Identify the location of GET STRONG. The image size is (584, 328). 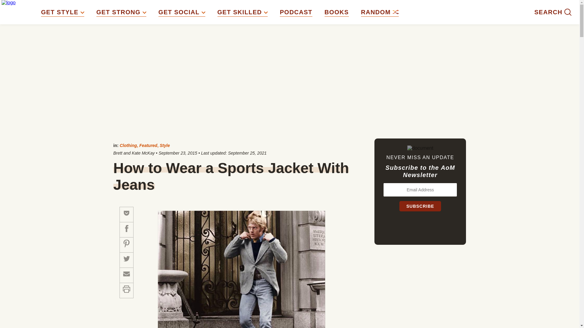
(121, 12).